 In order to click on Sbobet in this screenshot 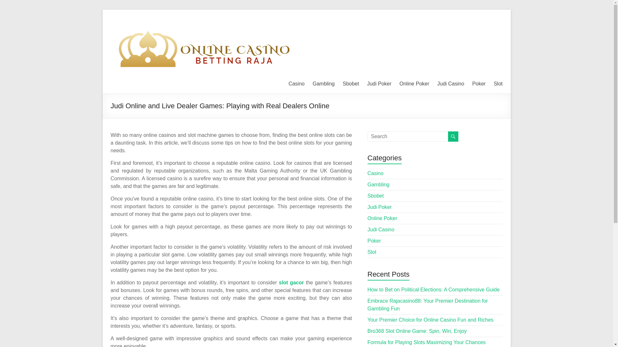, I will do `click(351, 84)`.